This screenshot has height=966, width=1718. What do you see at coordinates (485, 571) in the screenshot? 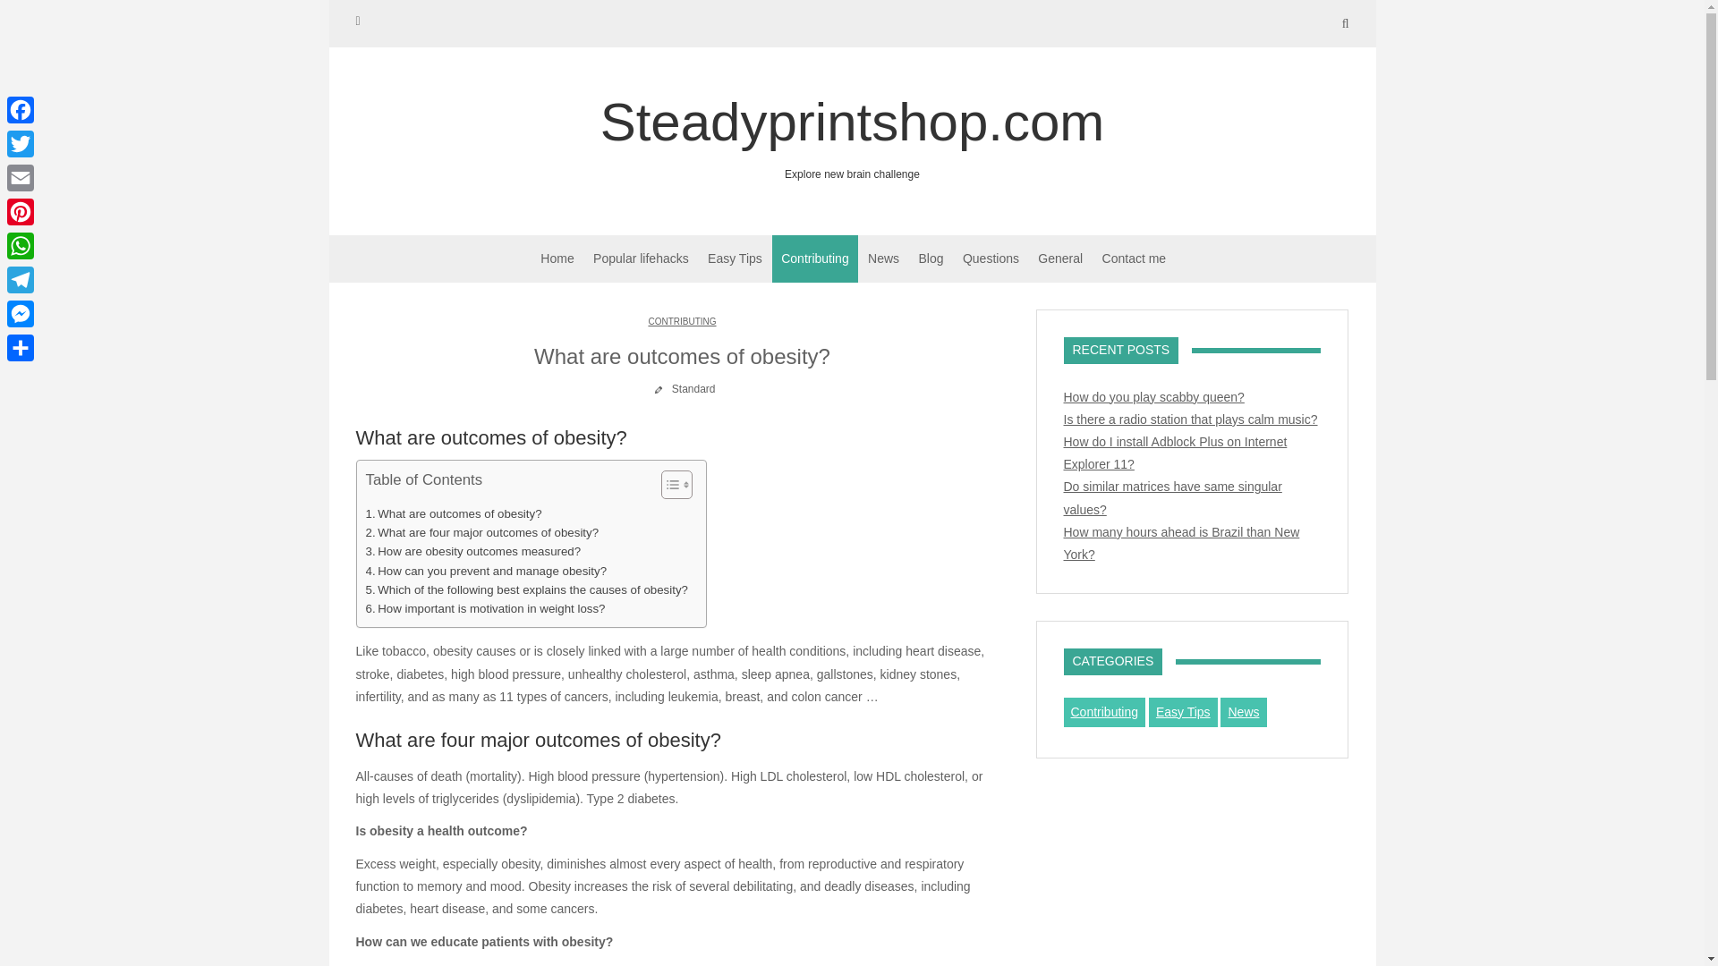
I see `Steadyprintshop.com` at bounding box center [485, 571].